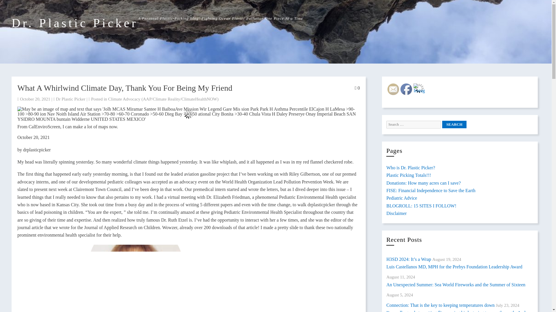 This screenshot has height=312, width=556. Describe the element at coordinates (71, 99) in the screenshot. I see `Dr Plastic Picker` at that location.